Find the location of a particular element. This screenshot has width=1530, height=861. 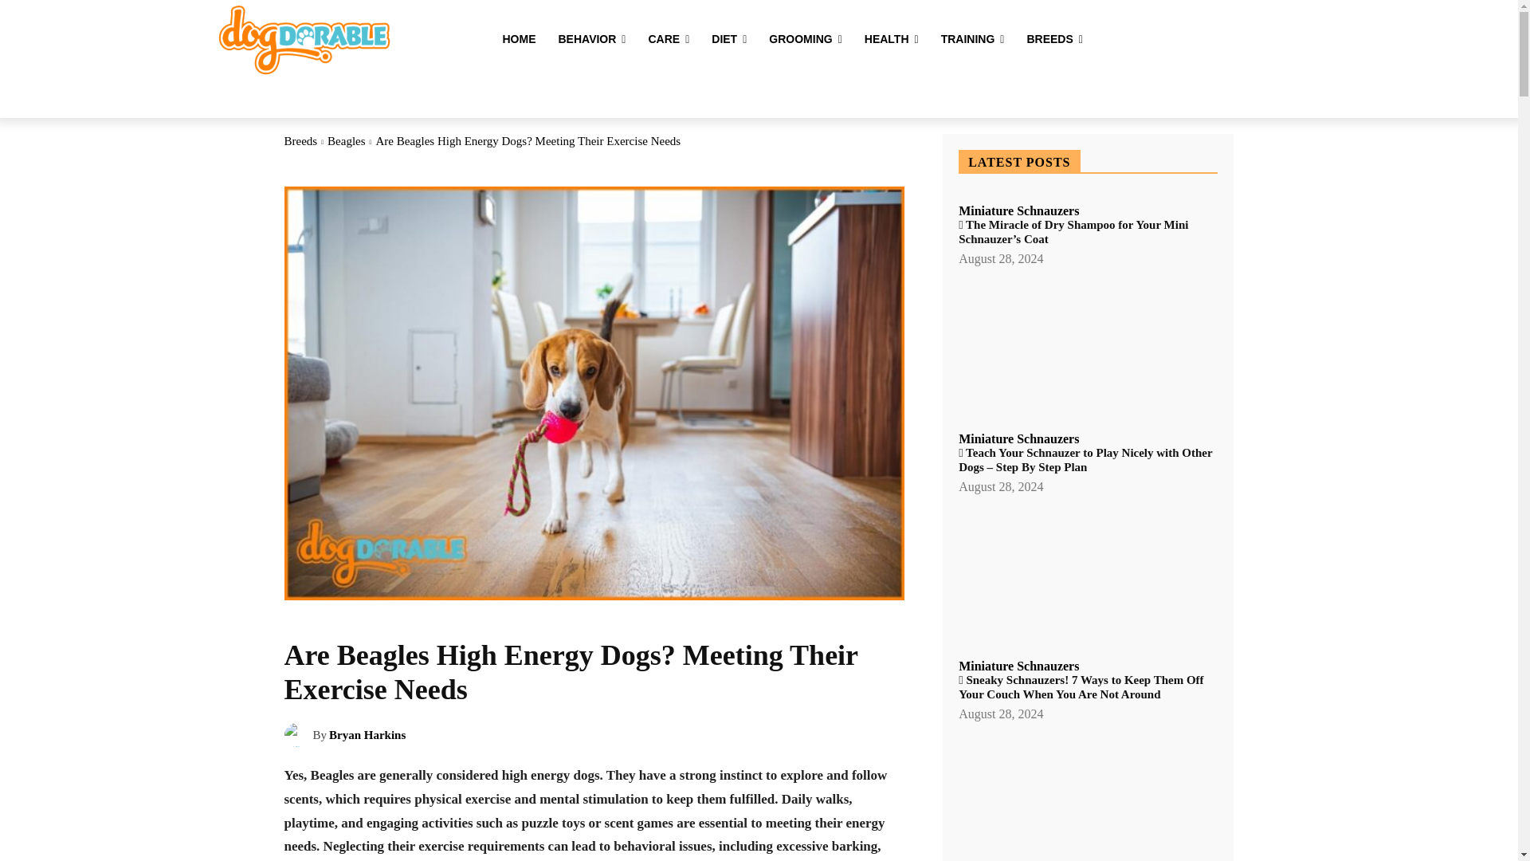

View all posts in Breeds is located at coordinates (300, 140).